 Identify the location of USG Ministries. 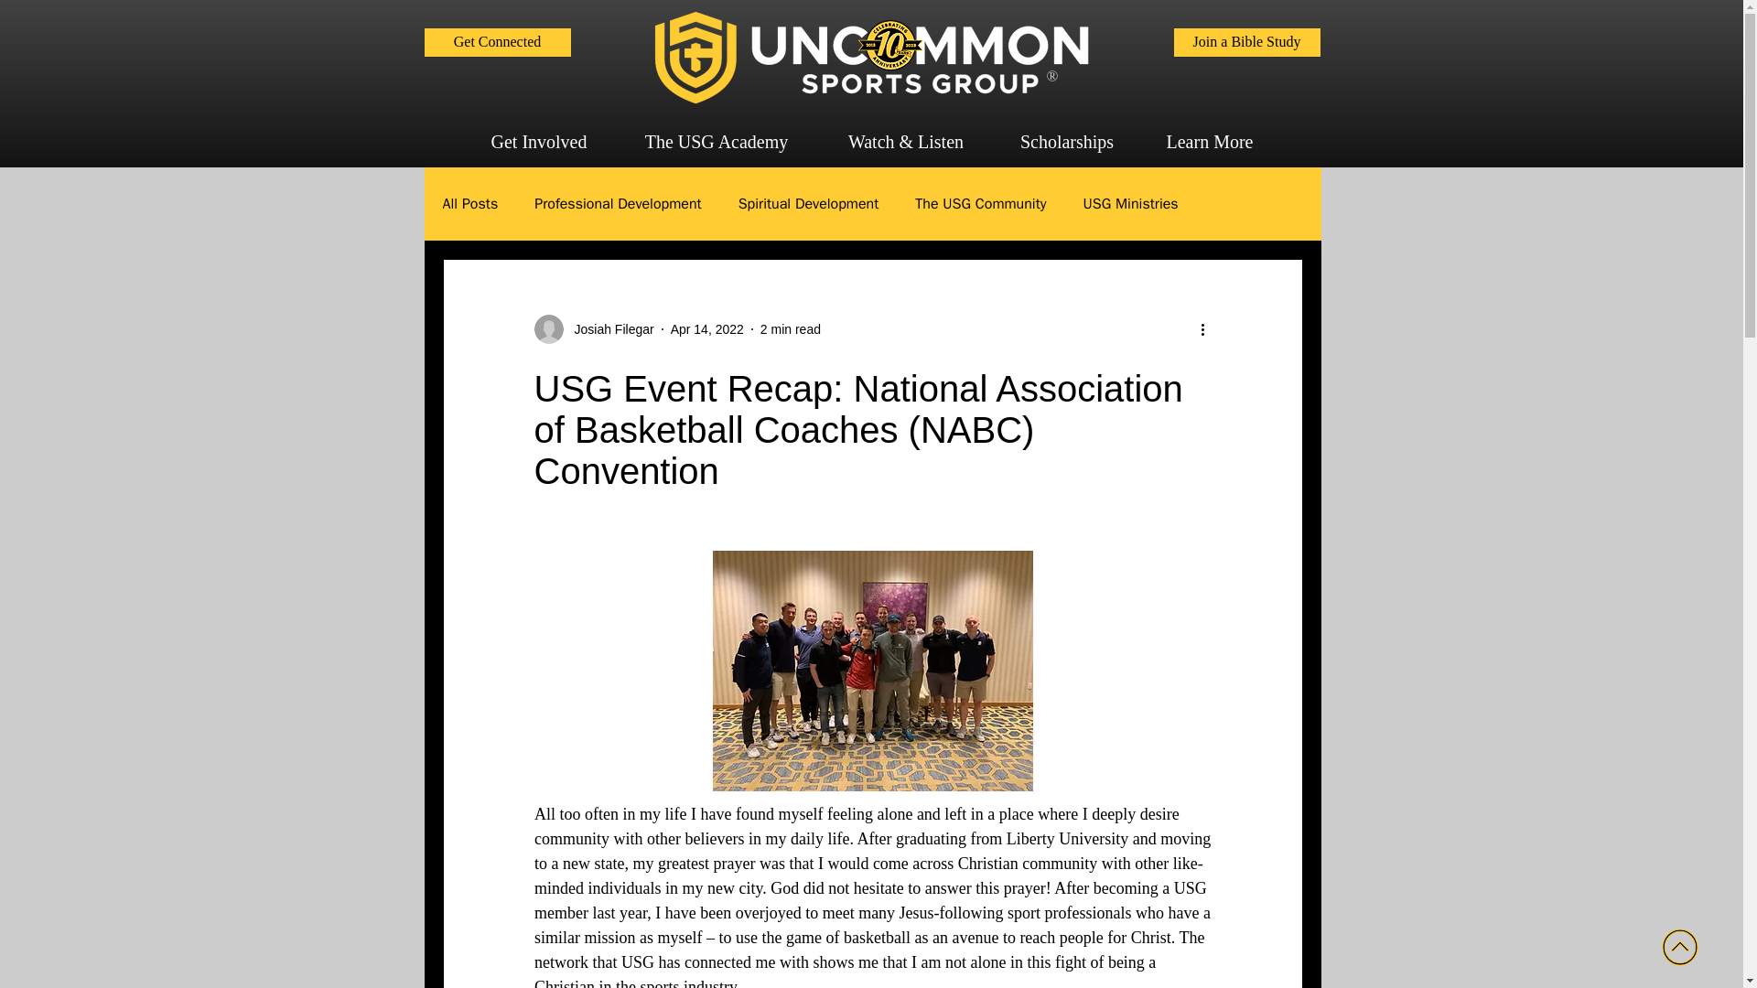
(1131, 203).